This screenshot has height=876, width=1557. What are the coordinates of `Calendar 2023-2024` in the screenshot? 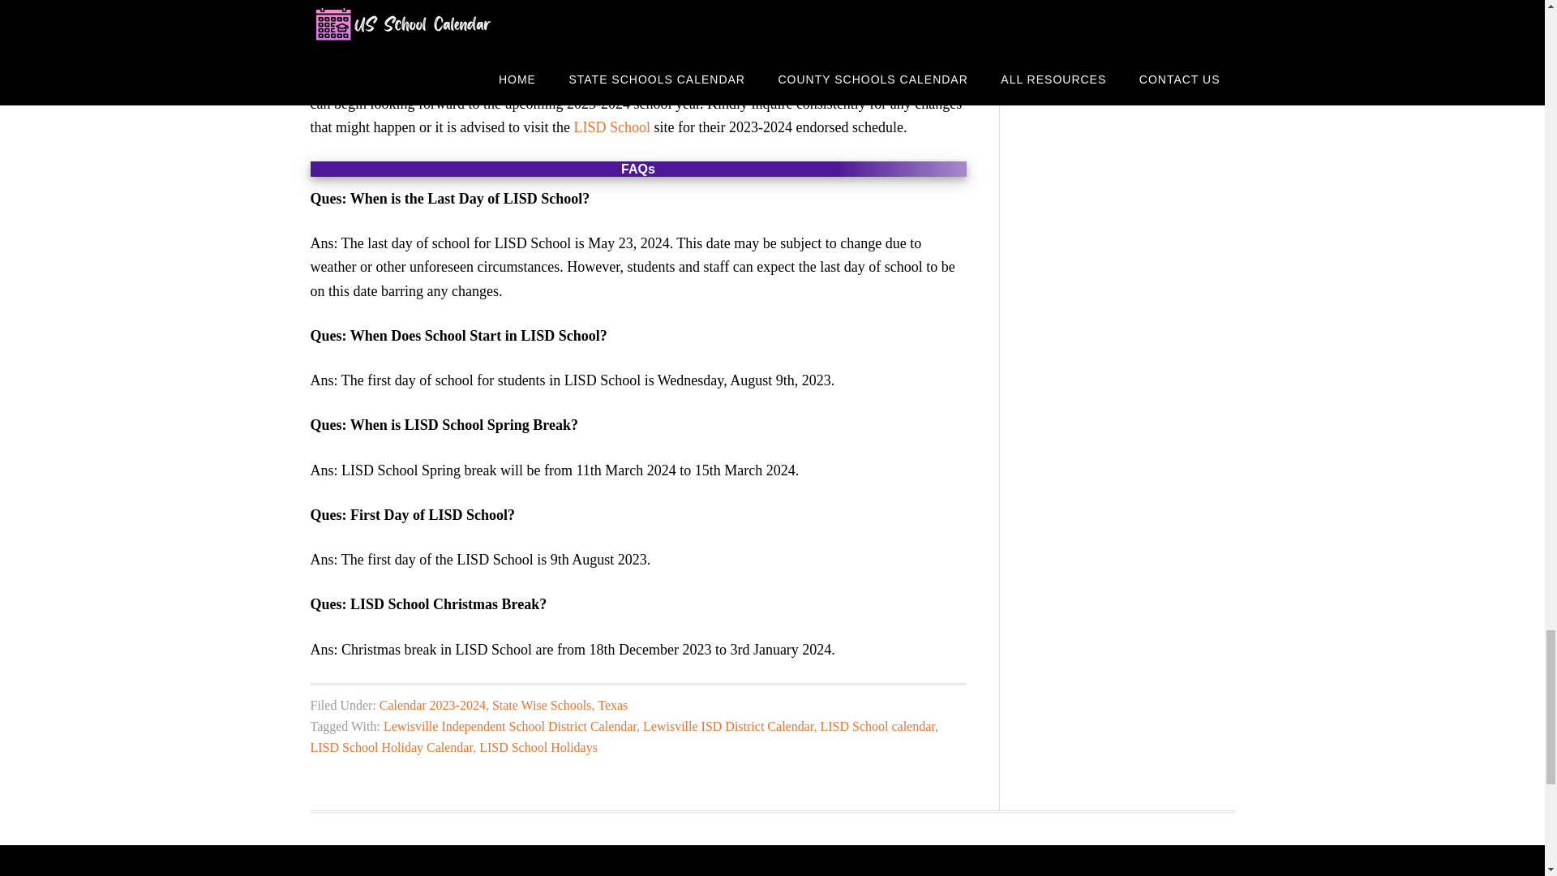 It's located at (433, 705).